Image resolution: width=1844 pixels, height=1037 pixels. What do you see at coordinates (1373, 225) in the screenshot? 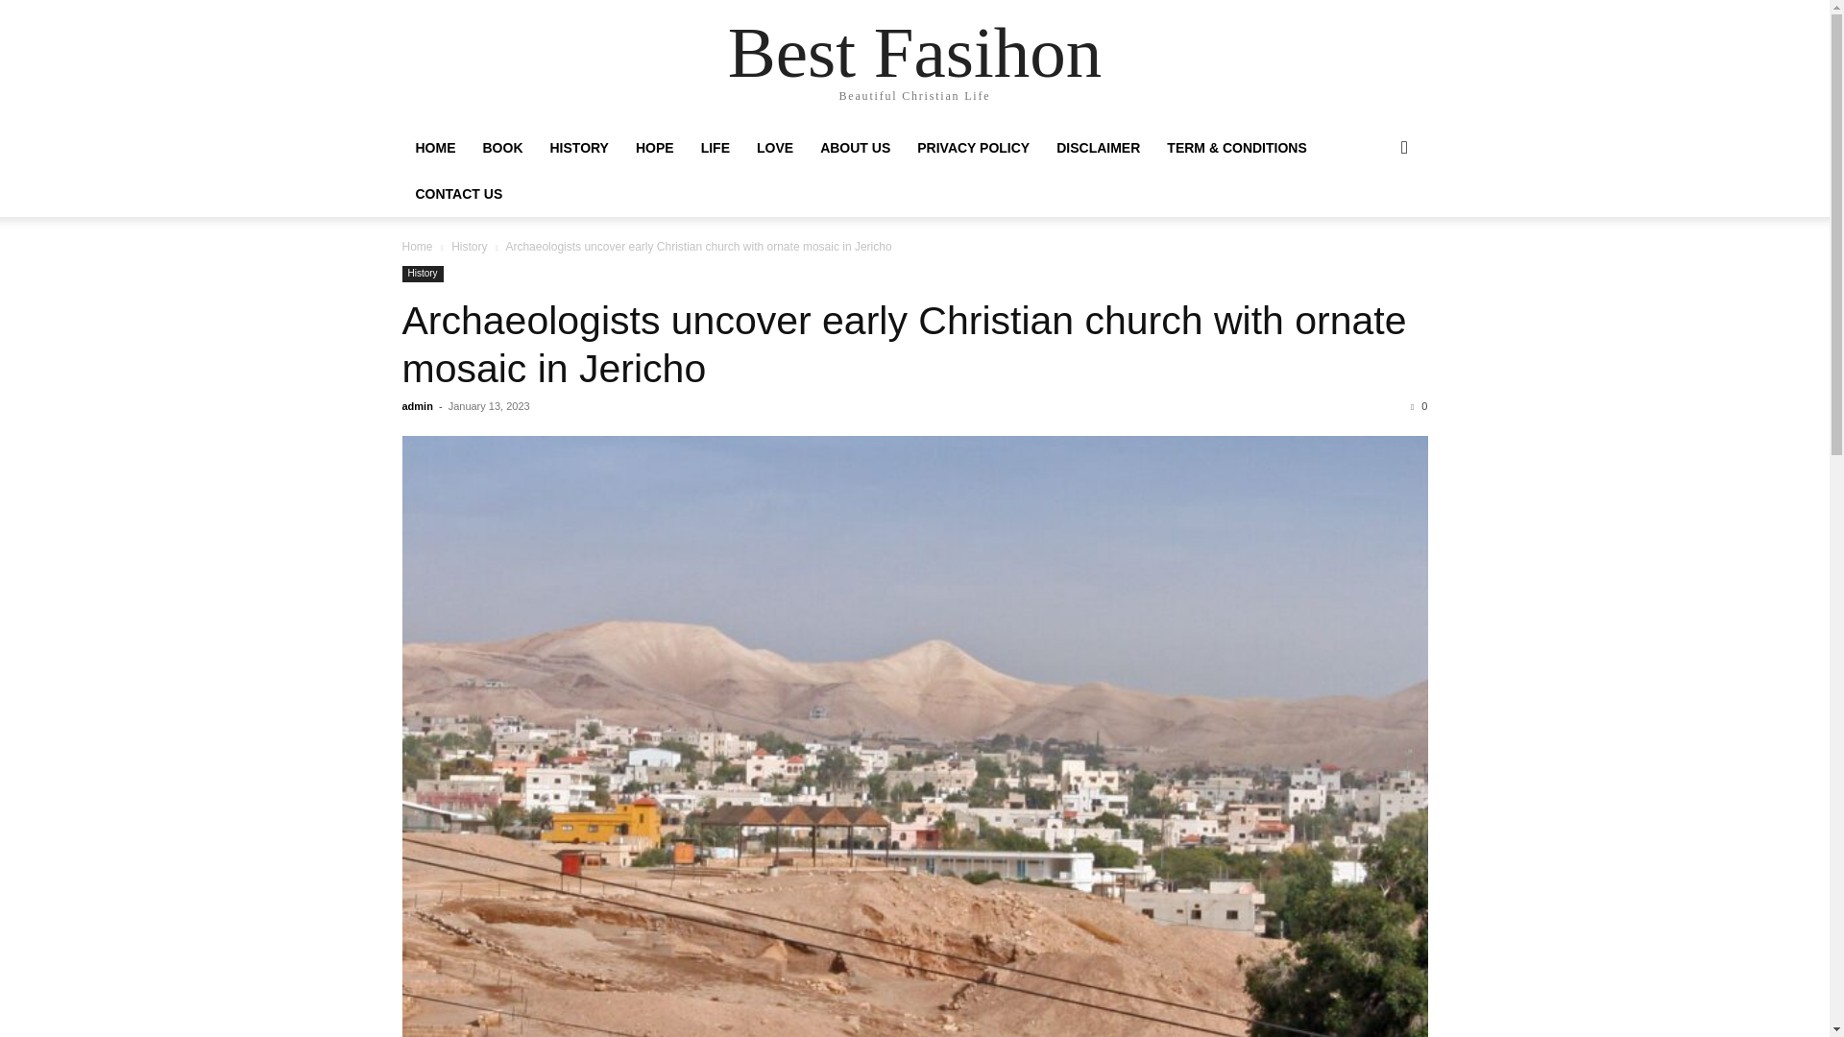
I see `Search` at bounding box center [1373, 225].